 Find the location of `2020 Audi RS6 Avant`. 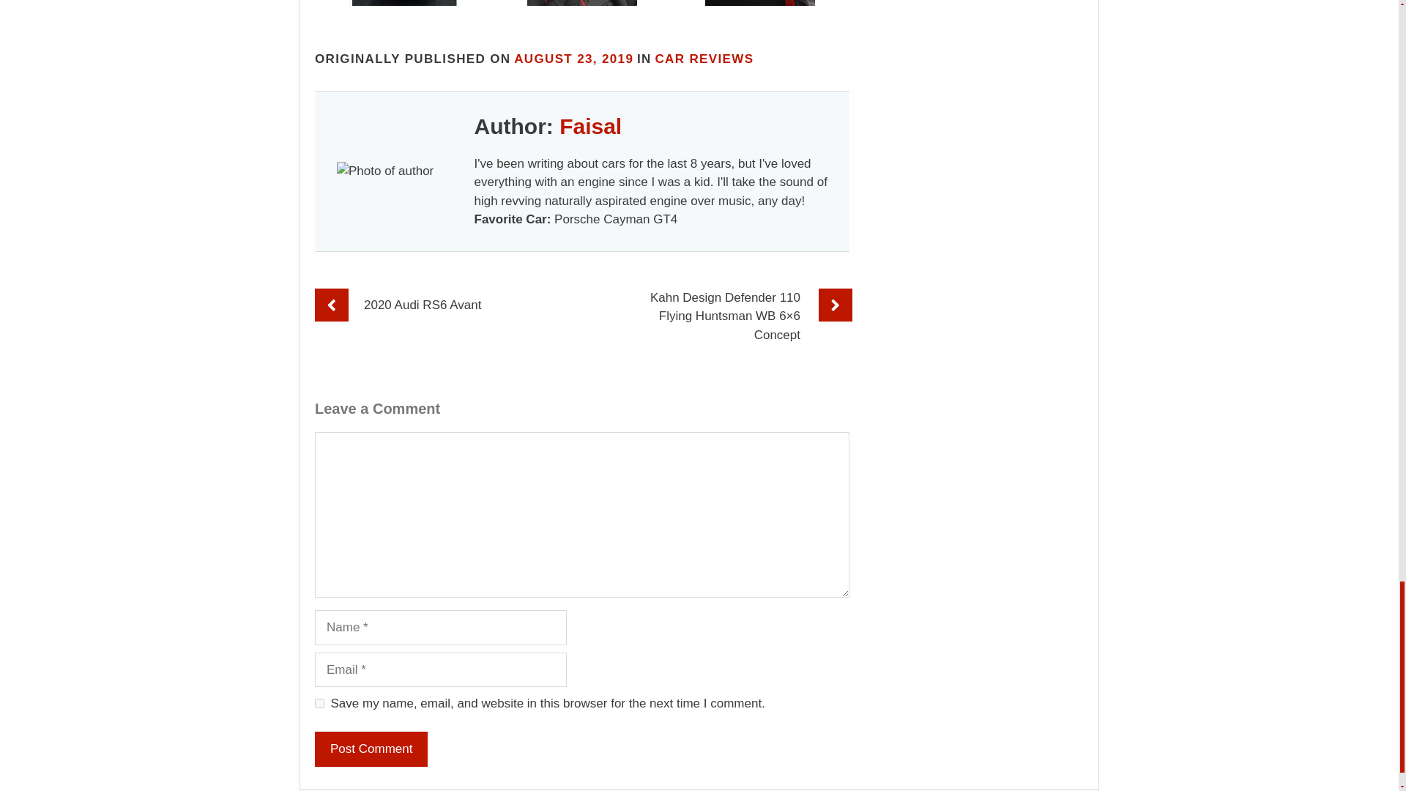

2020 Audi RS6 Avant is located at coordinates (422, 305).